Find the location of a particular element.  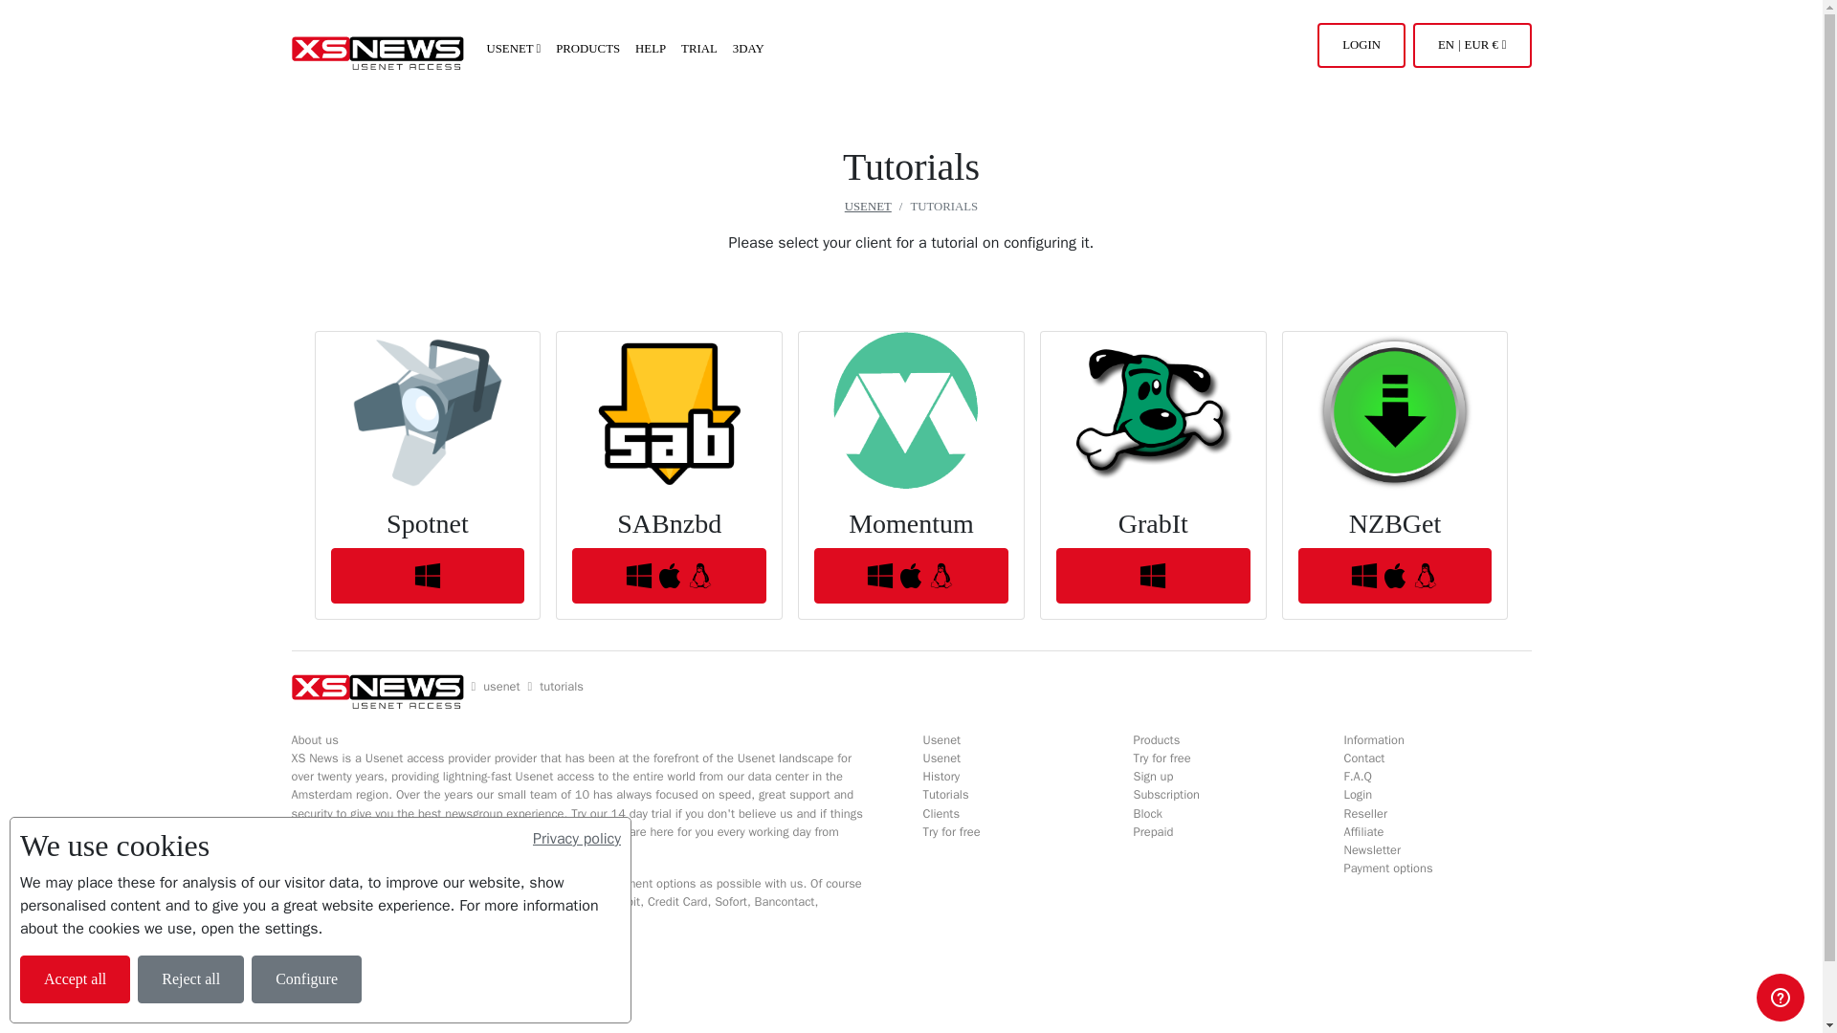

HELP is located at coordinates (651, 49).